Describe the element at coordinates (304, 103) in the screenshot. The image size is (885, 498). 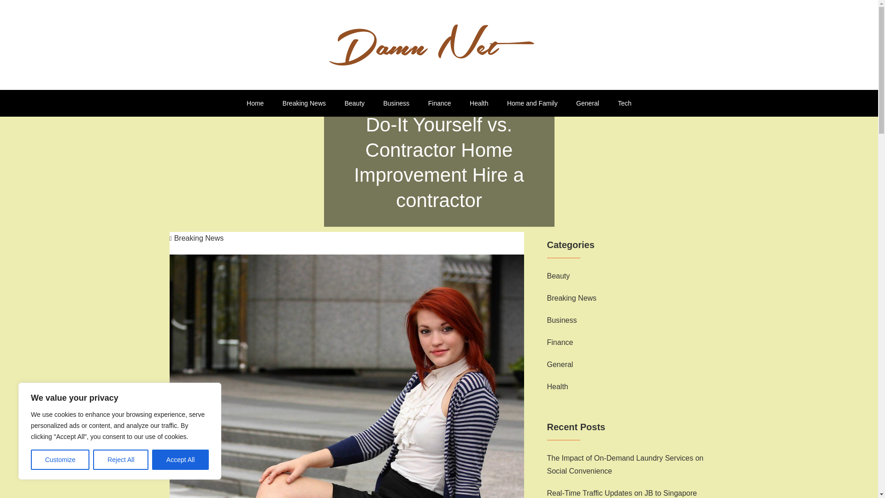
I see `Breaking News` at that location.